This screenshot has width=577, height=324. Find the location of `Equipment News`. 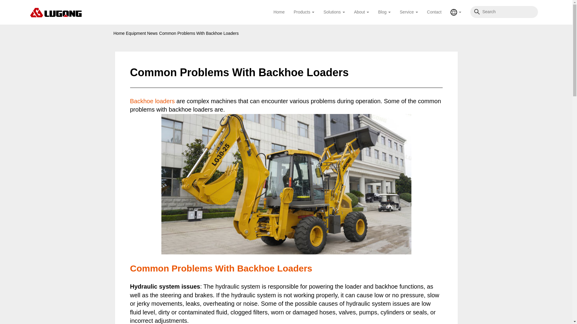

Equipment News is located at coordinates (142, 33).